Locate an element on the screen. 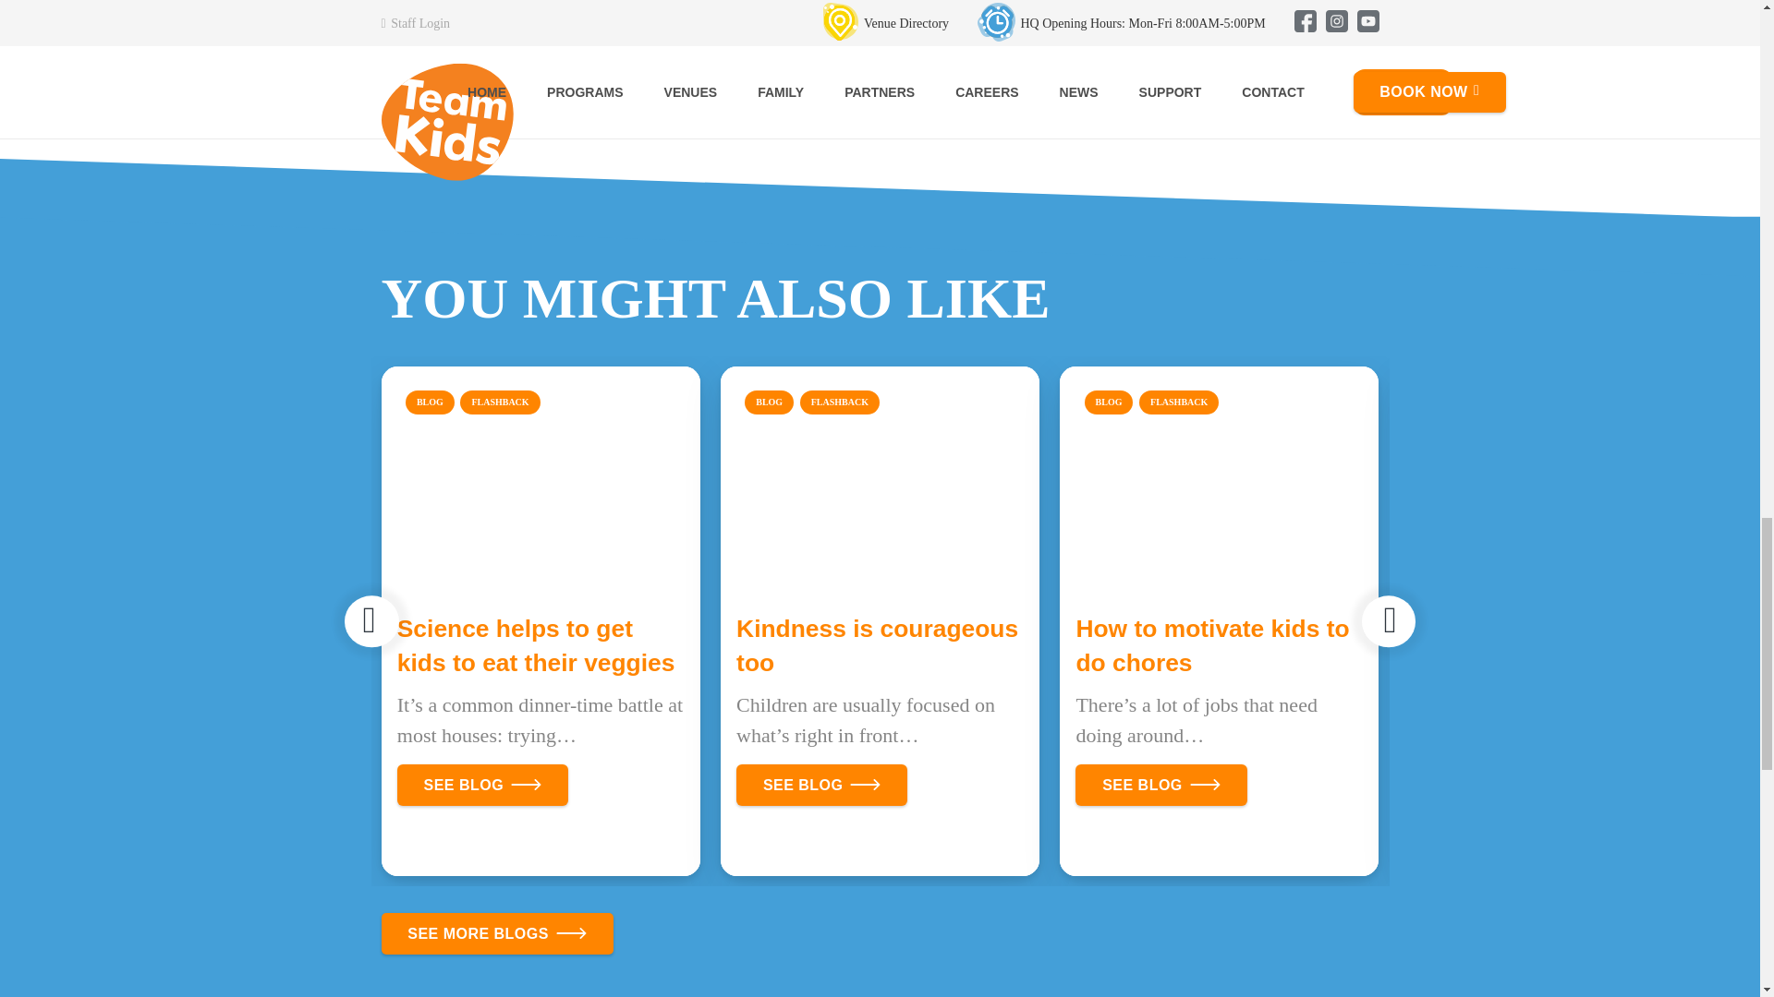 This screenshot has height=997, width=1774. Science helps to get kids to eat their veggies is located at coordinates (536, 646).